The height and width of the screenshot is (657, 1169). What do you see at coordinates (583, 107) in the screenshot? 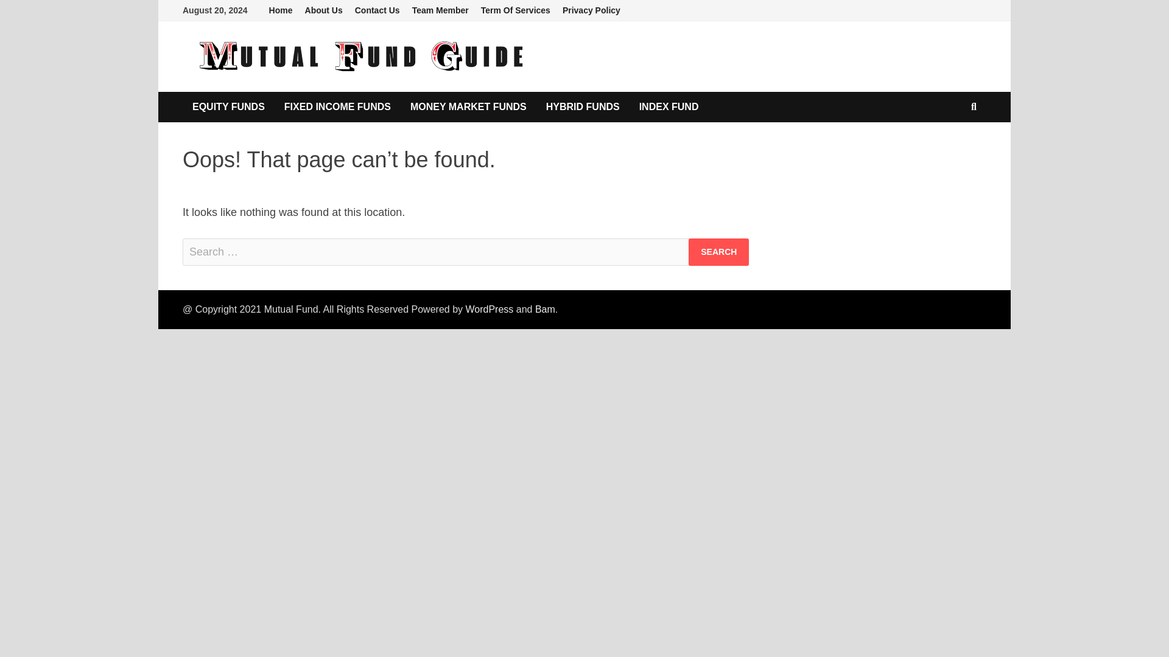
I see `HYBRID FUNDS` at bounding box center [583, 107].